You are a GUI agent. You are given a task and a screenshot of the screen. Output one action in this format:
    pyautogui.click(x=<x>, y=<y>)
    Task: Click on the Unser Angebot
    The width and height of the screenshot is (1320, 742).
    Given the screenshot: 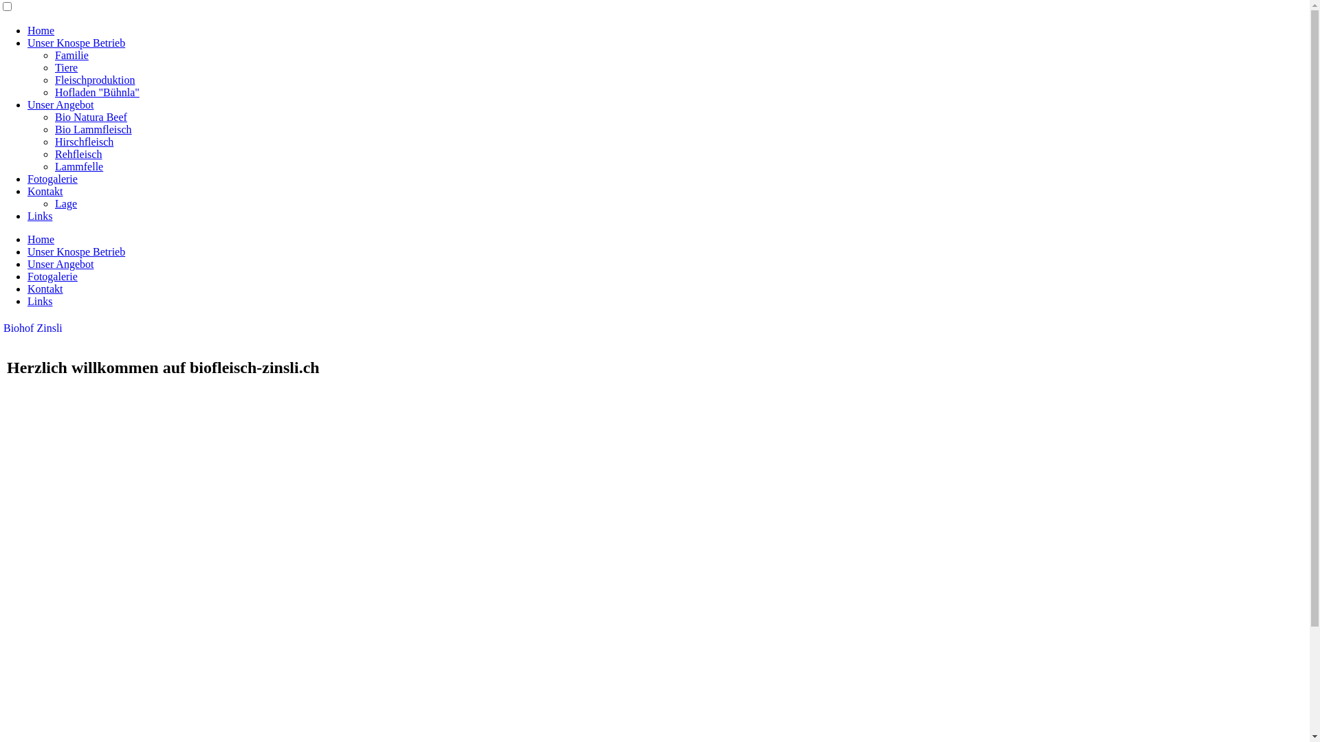 What is the action you would take?
    pyautogui.click(x=60, y=104)
    